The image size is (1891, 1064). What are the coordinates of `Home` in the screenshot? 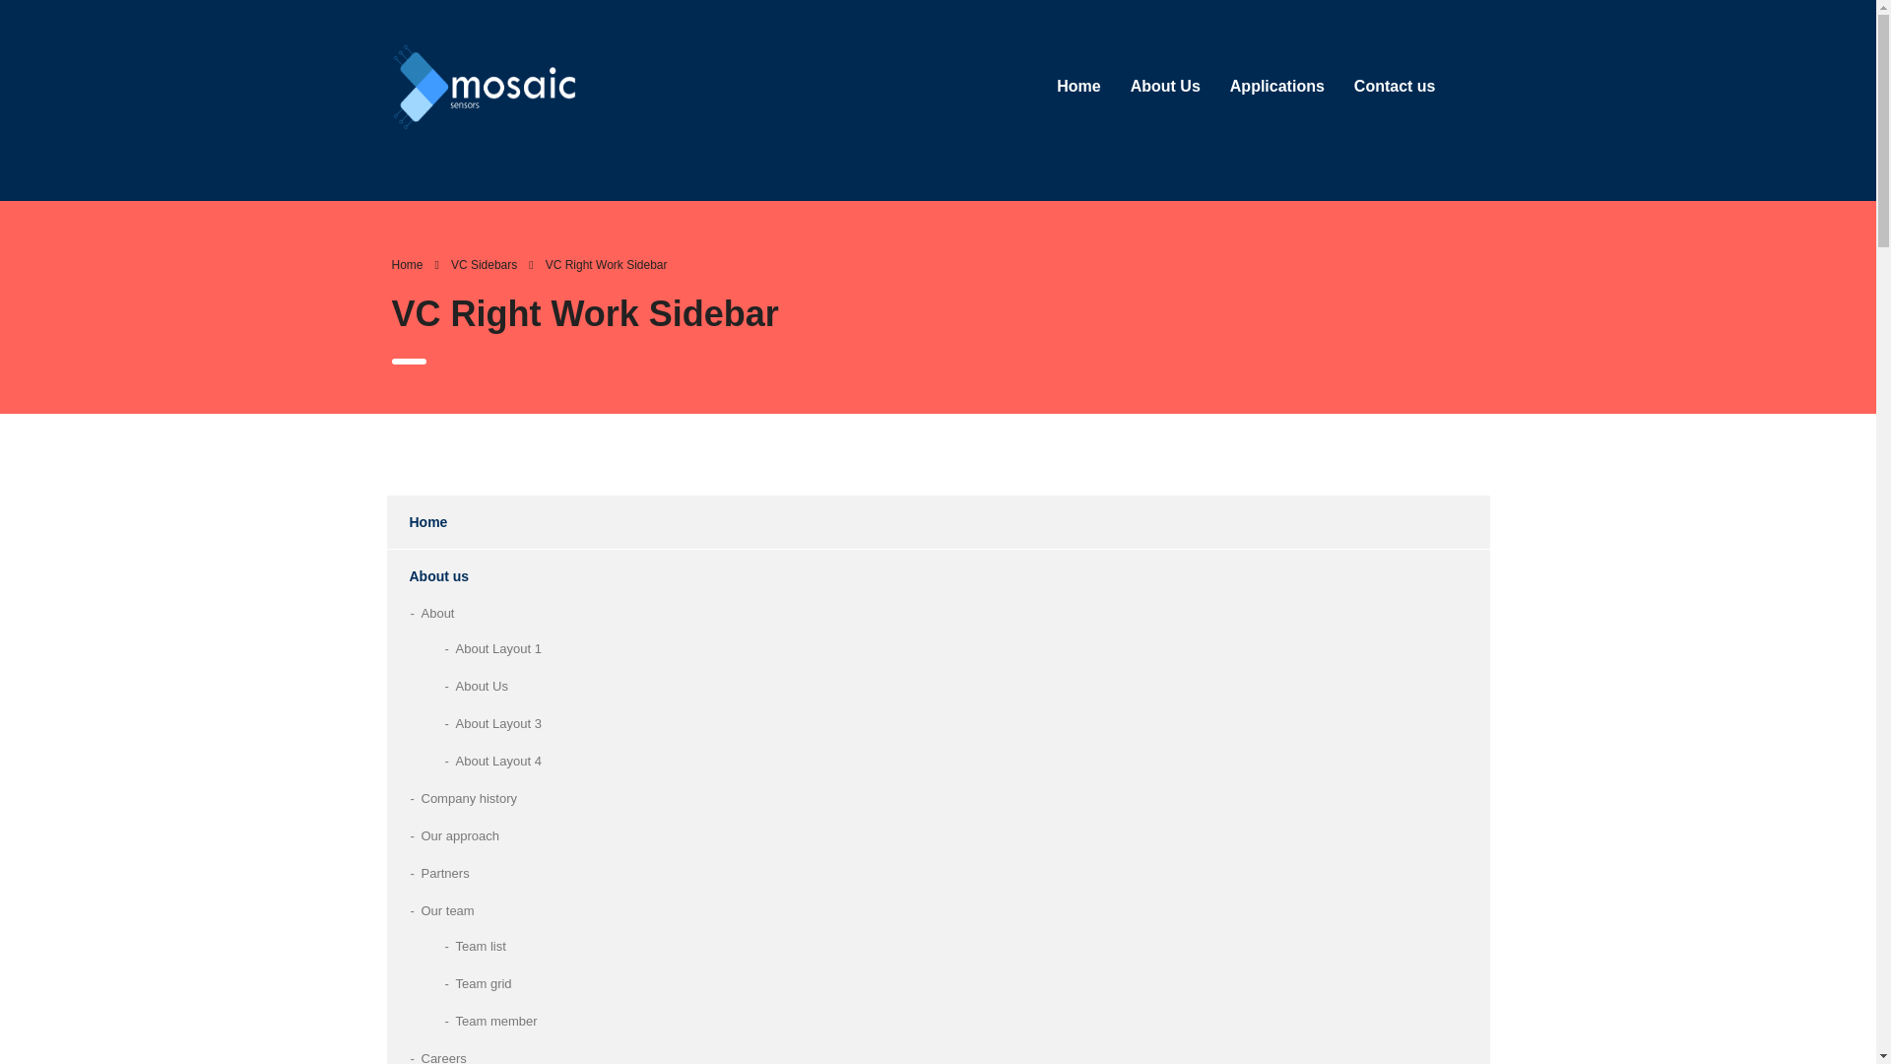 It's located at (1077, 87).